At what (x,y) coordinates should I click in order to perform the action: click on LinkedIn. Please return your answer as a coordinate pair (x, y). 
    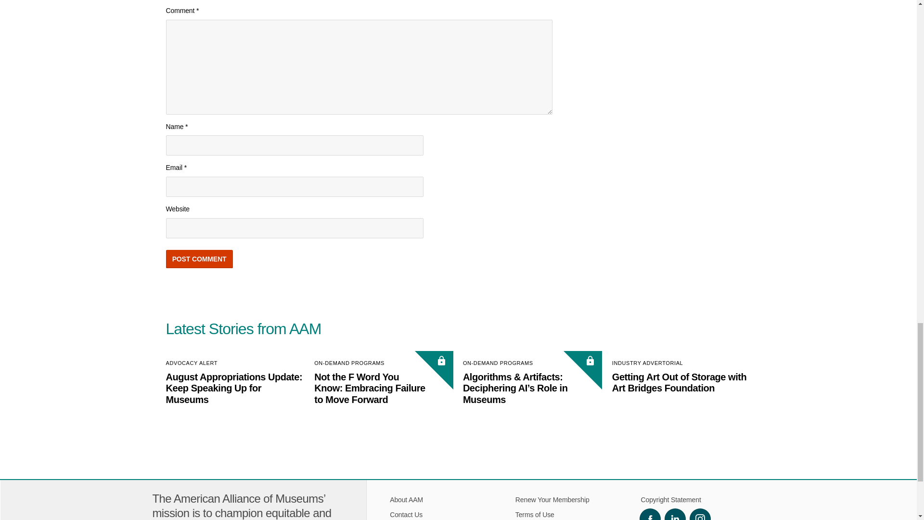
    Looking at the image, I should click on (675, 514).